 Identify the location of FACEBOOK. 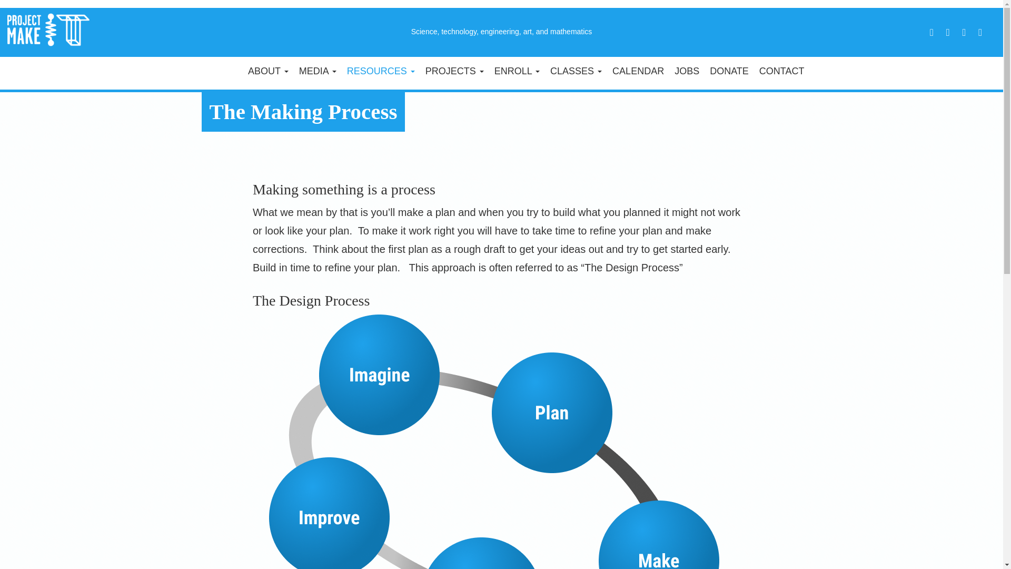
(980, 32).